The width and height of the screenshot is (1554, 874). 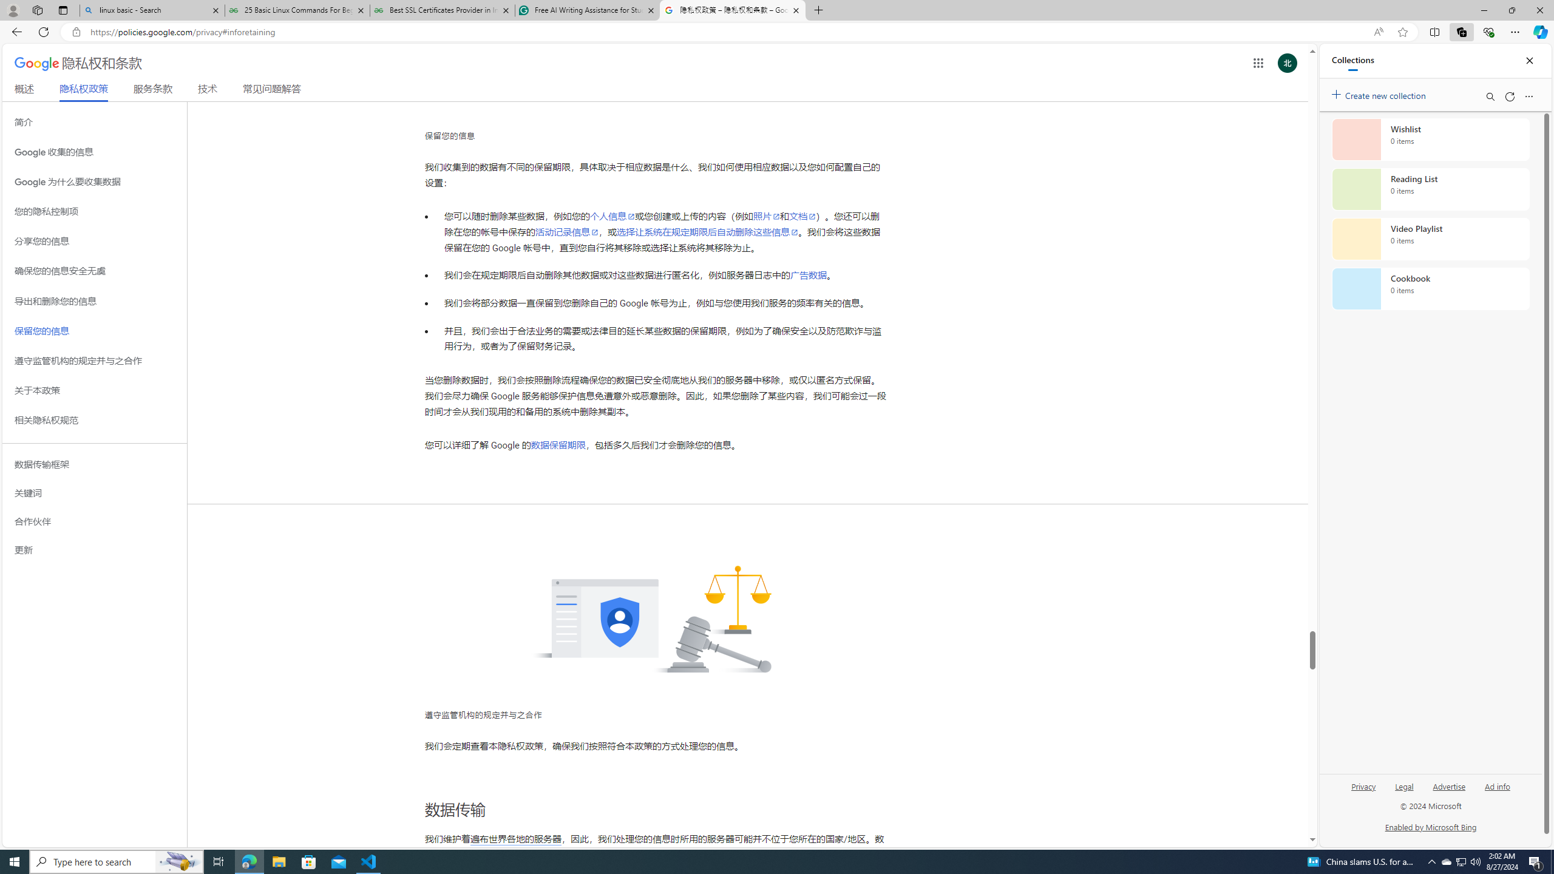 What do you see at coordinates (1380, 93) in the screenshot?
I see `Create new collection` at bounding box center [1380, 93].